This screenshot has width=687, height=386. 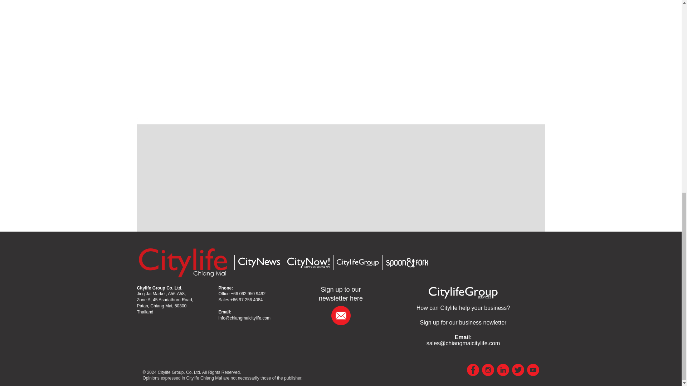 I want to click on CityNews, so click(x=258, y=262).